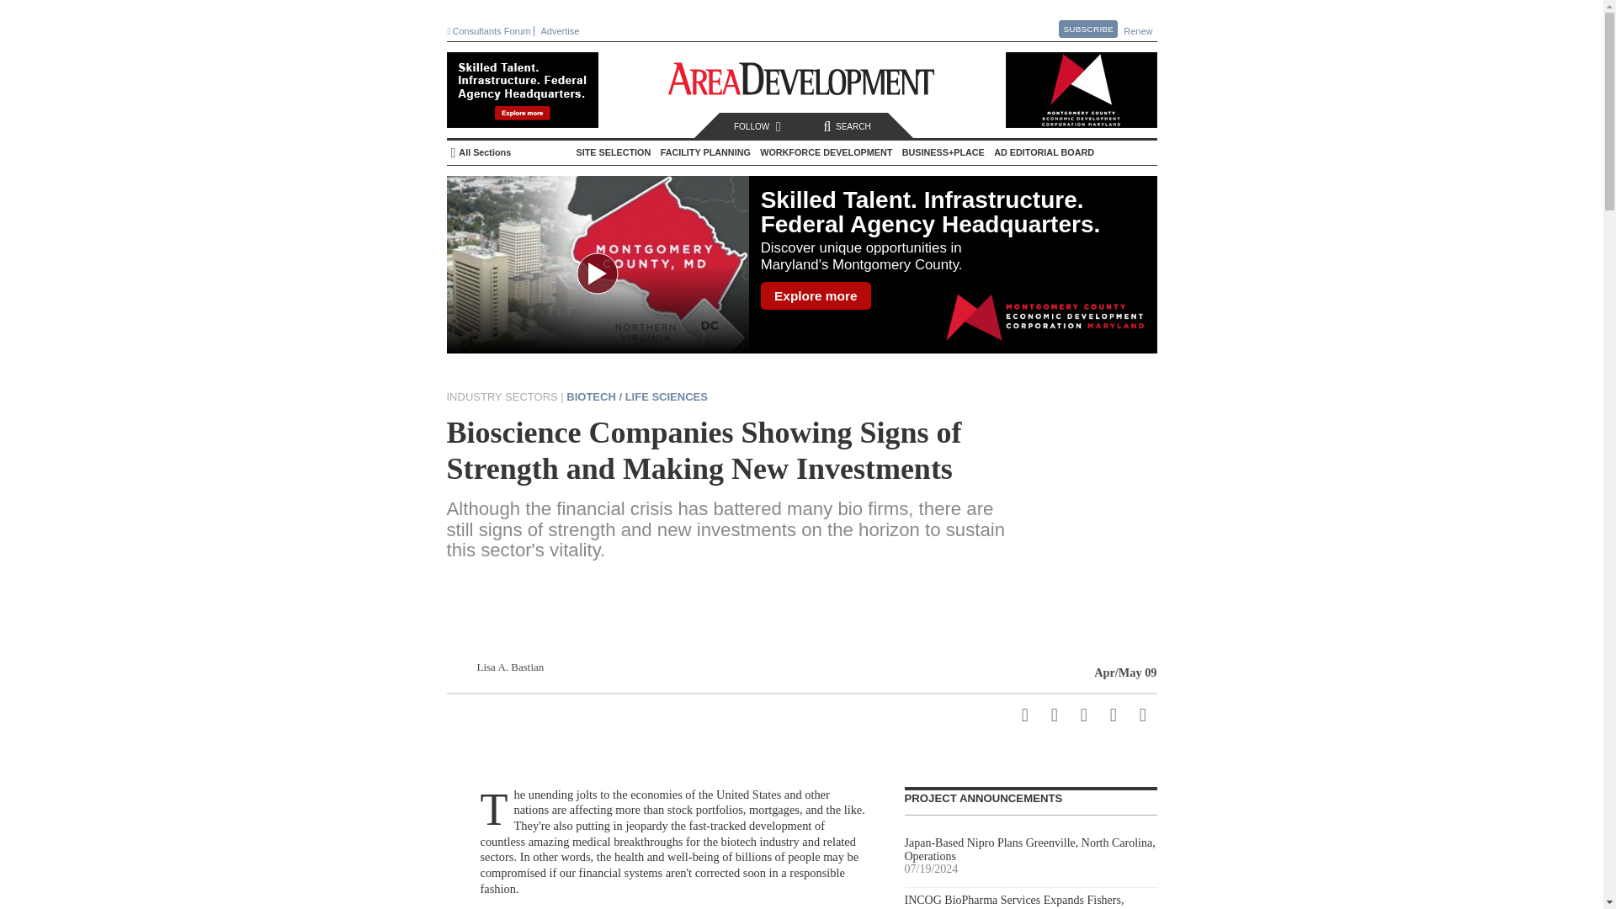 This screenshot has height=909, width=1616. I want to click on Advertise, so click(562, 31).